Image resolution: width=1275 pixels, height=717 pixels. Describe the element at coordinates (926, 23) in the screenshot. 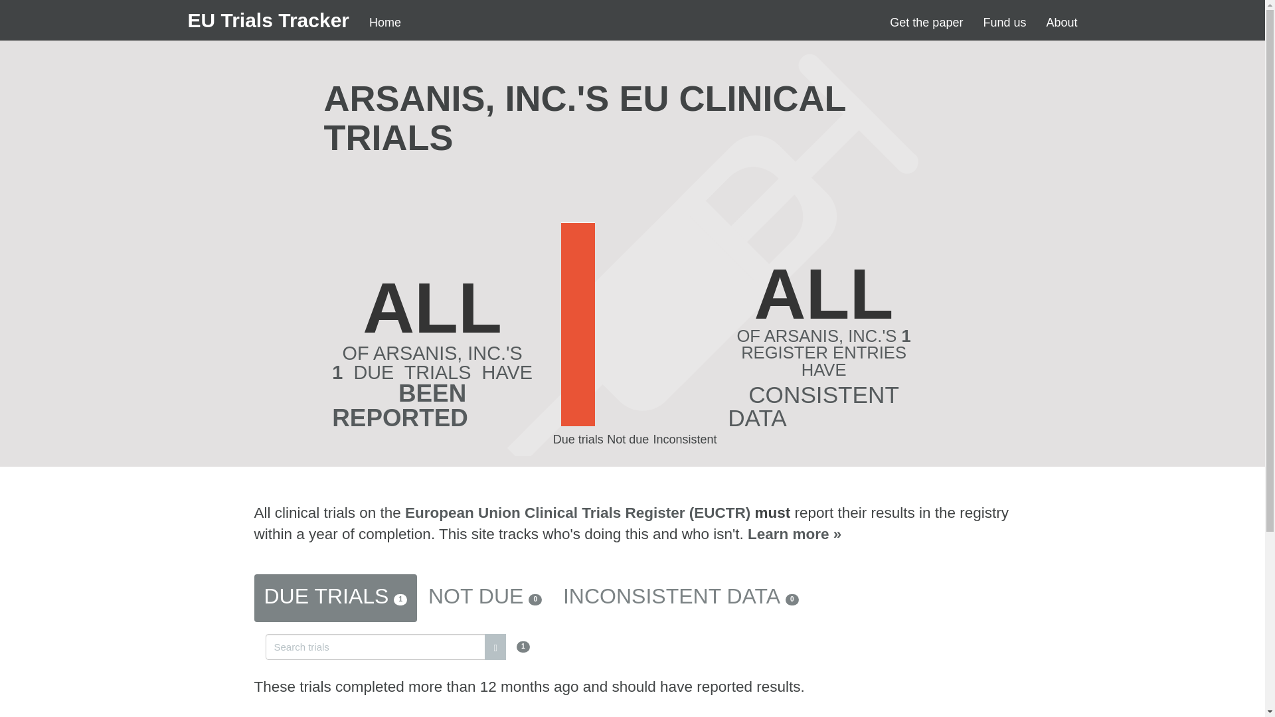

I see `Get the paper` at that location.